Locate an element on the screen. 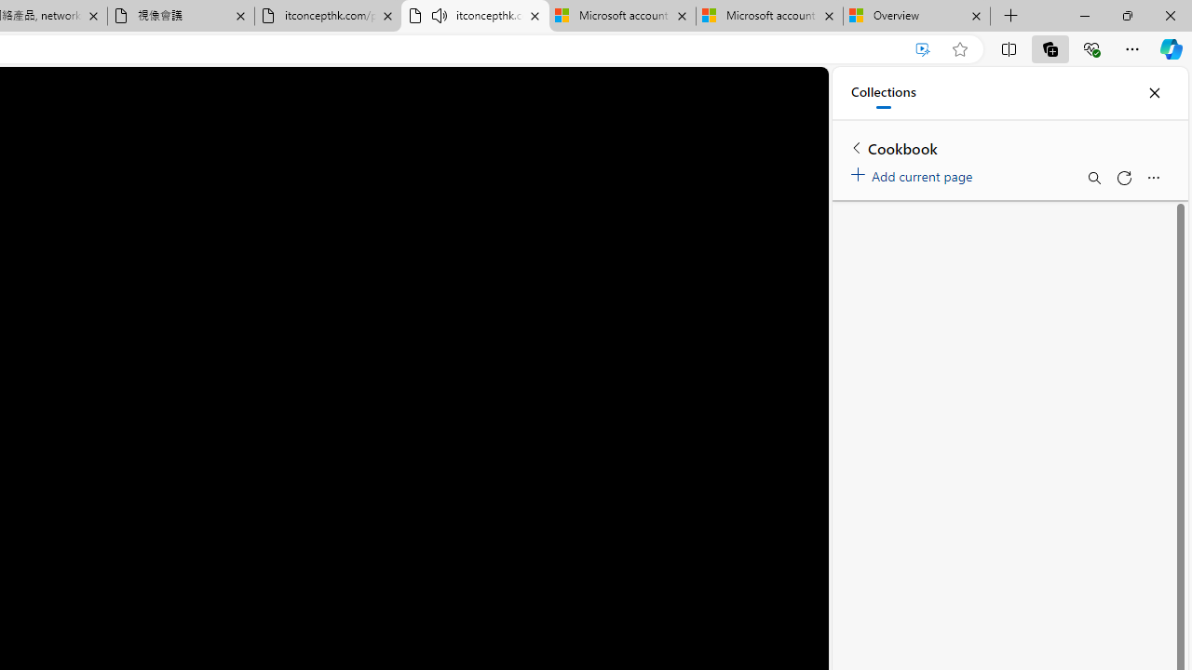 The width and height of the screenshot is (1192, 670). Overview is located at coordinates (916, 17).